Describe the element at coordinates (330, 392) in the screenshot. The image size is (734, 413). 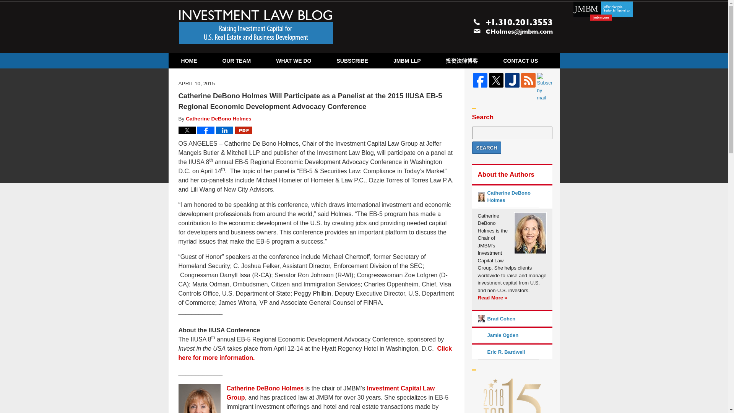
I see `Investment Capital Law Group` at that location.